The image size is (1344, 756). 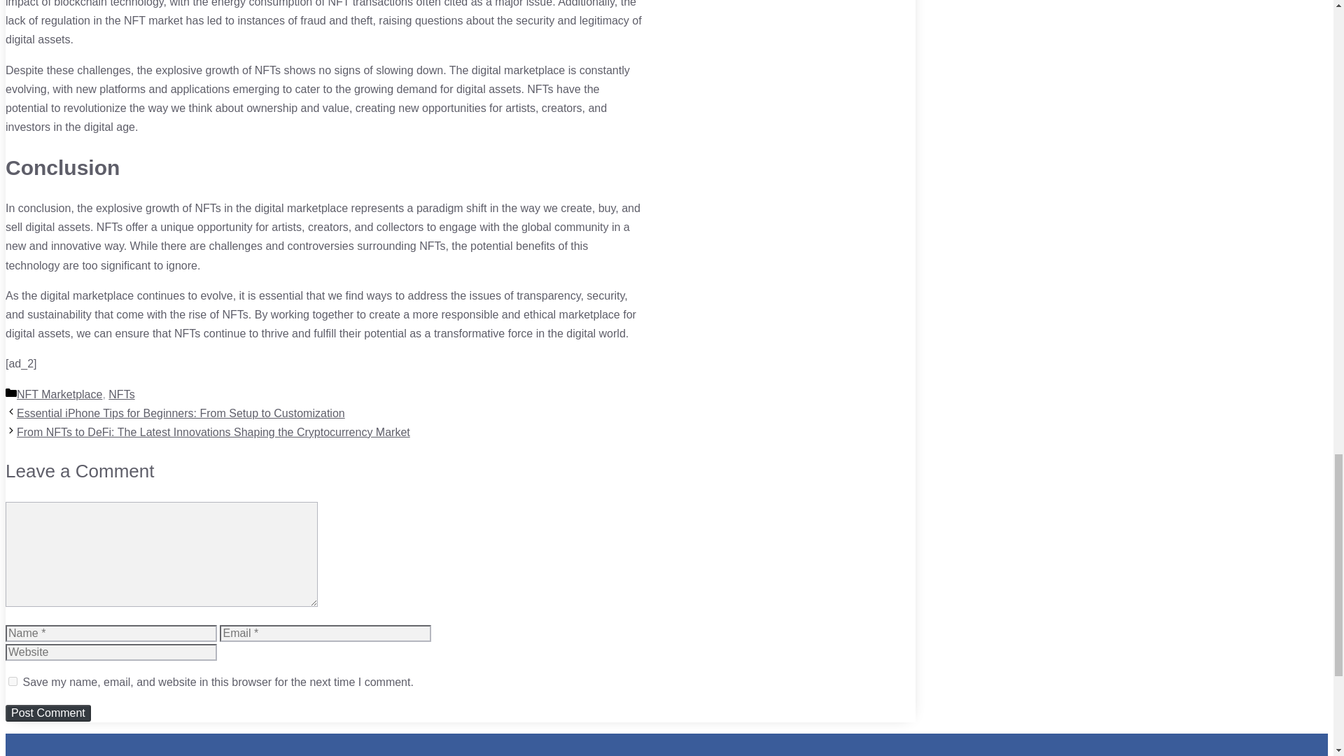 What do you see at coordinates (13, 680) in the screenshot?
I see `yes` at bounding box center [13, 680].